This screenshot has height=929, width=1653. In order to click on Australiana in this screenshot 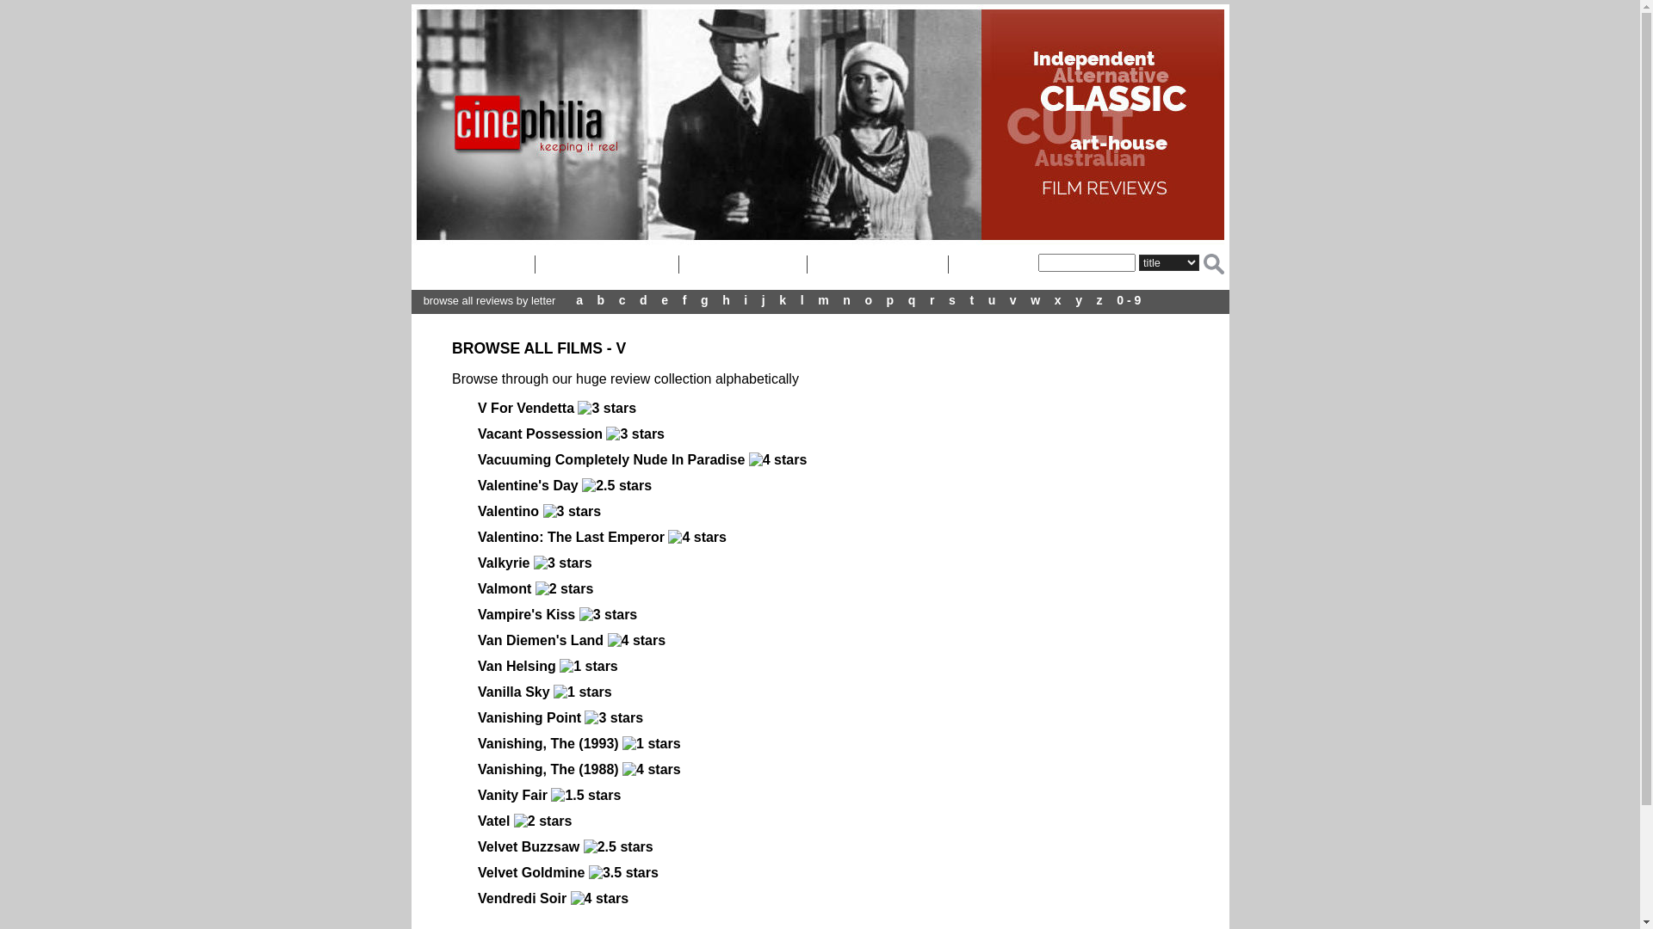, I will do `click(608, 265)`.